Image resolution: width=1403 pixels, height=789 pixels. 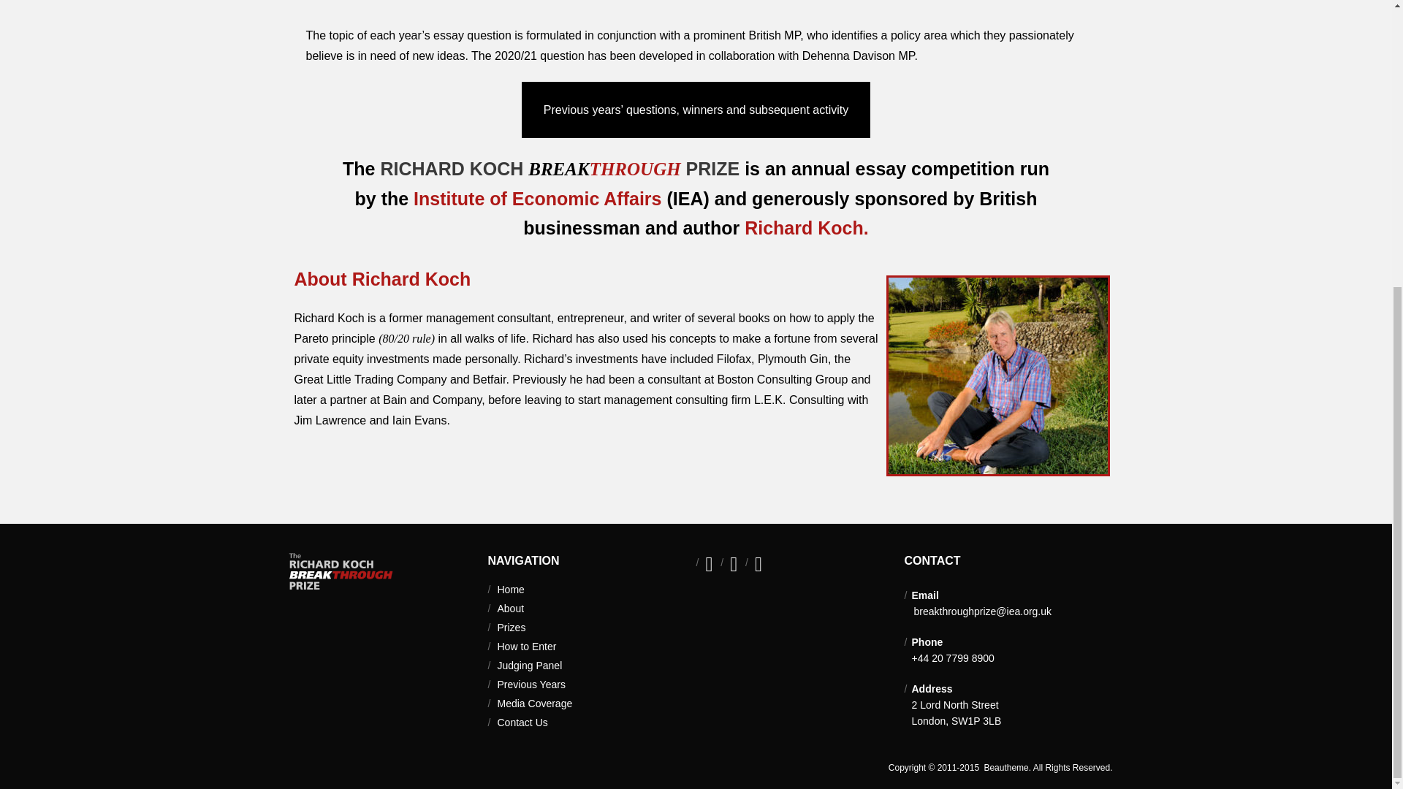 I want to click on Beautheme, so click(x=1004, y=768).